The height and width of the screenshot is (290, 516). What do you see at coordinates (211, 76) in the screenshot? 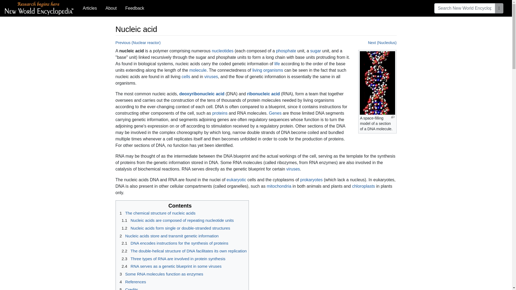
I see `Virus` at bounding box center [211, 76].